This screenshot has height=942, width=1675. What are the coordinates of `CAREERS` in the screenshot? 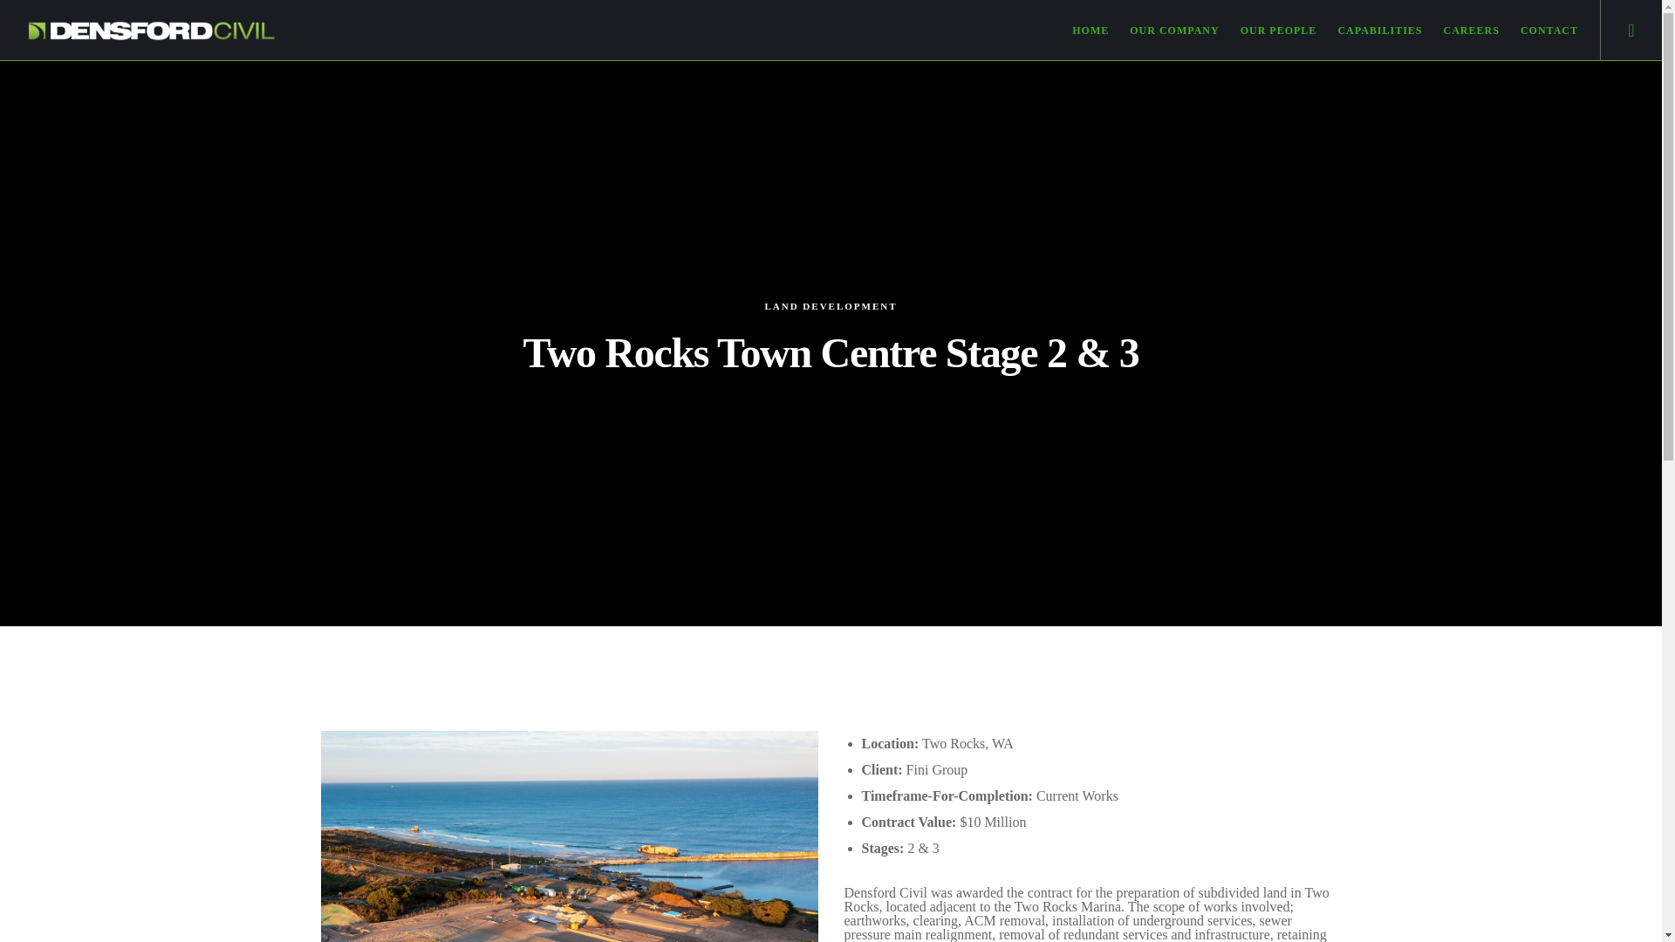 It's located at (1460, 31).